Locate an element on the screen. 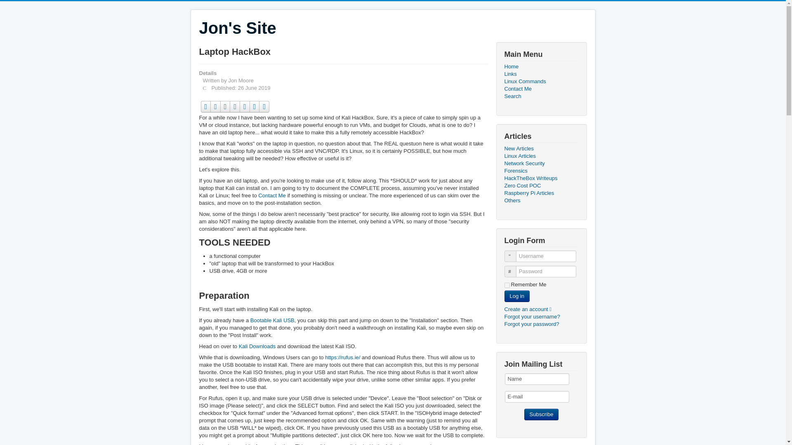 The image size is (792, 445). Kali Downloads is located at coordinates (257, 346).